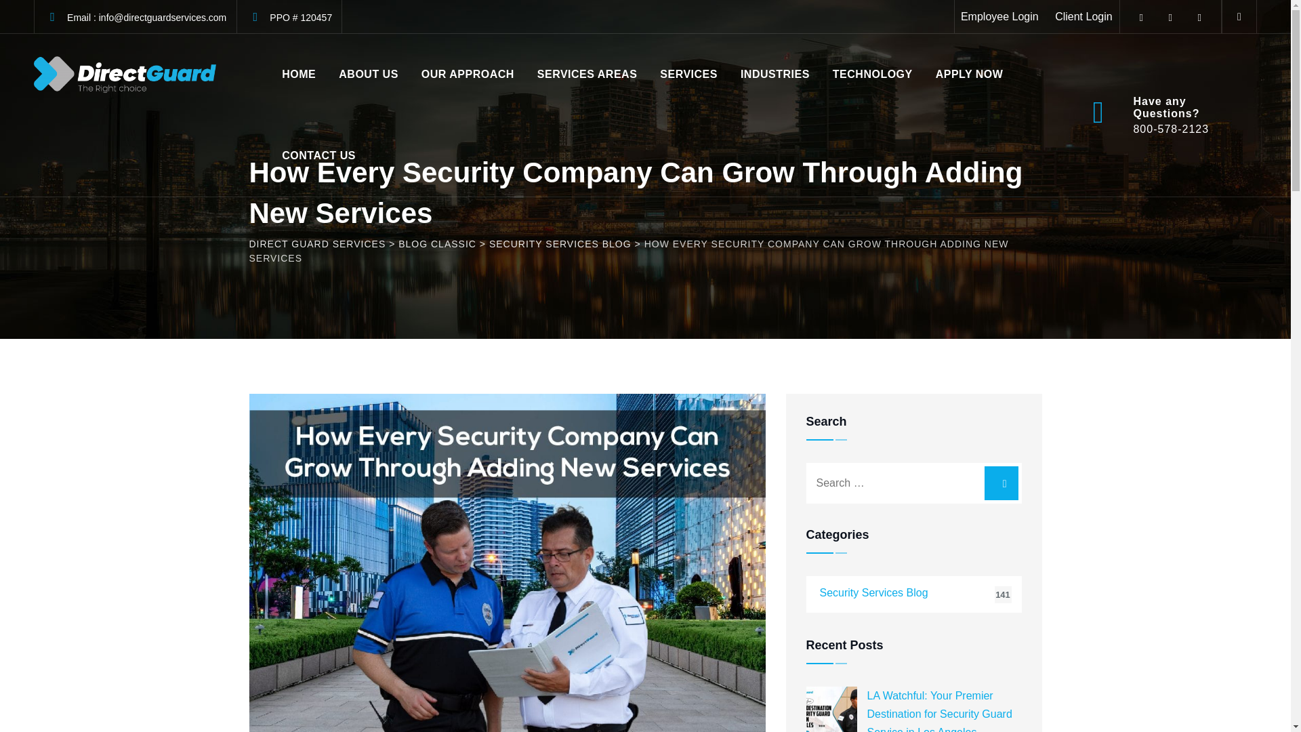  Describe the element at coordinates (999, 16) in the screenshot. I see `Employee Login` at that location.